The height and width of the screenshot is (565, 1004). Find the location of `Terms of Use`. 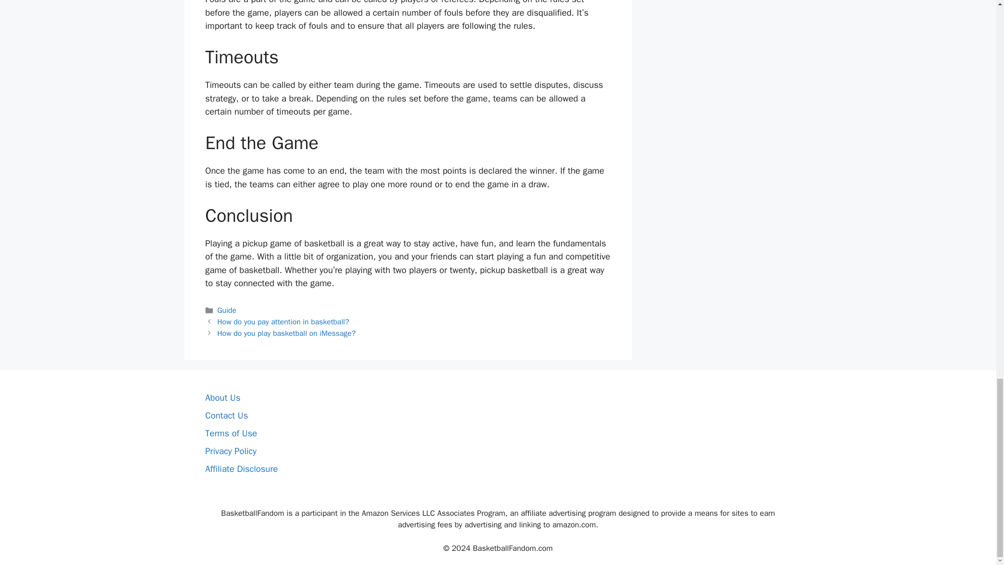

Terms of Use is located at coordinates (231, 433).